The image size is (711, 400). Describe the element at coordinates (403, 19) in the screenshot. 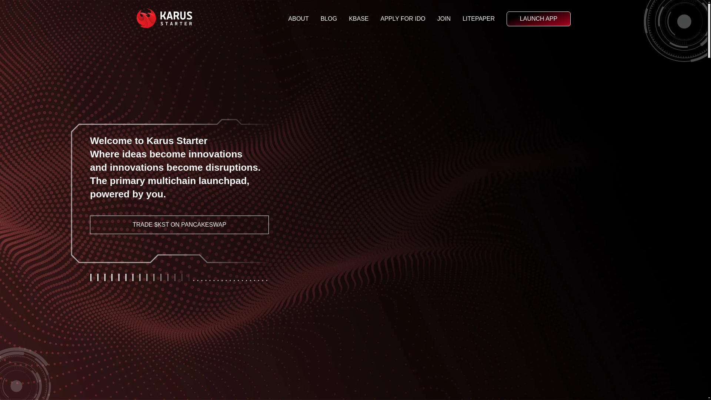

I see `APPLY FOR IDO` at that location.